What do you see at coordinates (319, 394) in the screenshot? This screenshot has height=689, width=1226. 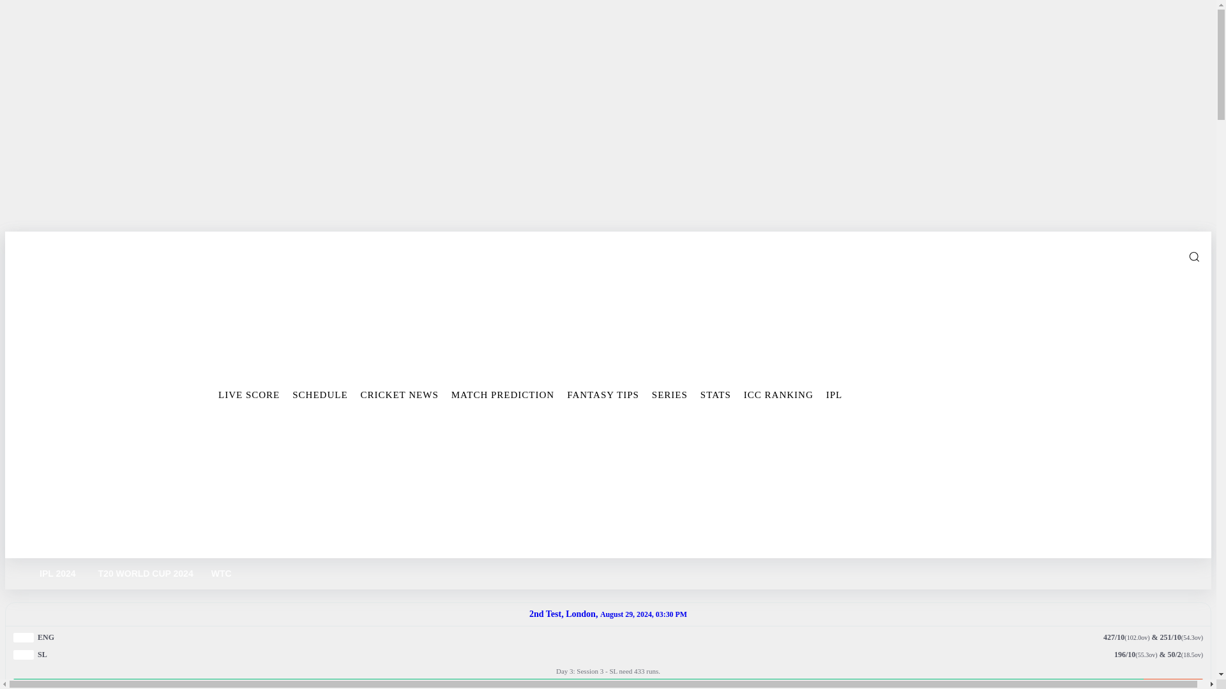 I see `SCHEDULE` at bounding box center [319, 394].